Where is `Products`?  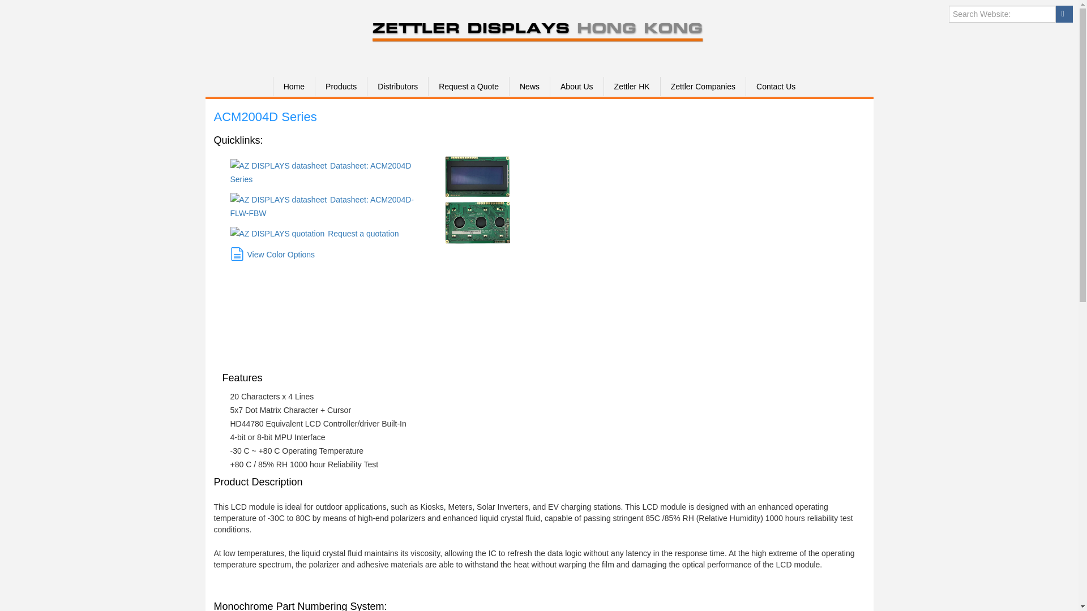
Products is located at coordinates (341, 86).